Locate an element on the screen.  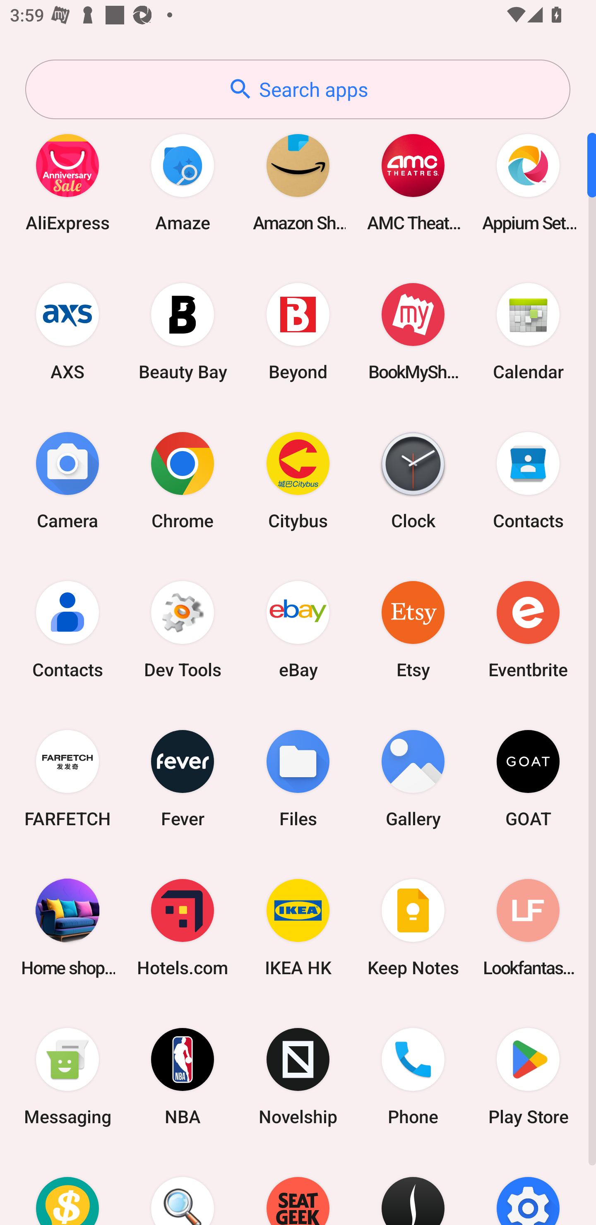
NBA is located at coordinates (183, 1077).